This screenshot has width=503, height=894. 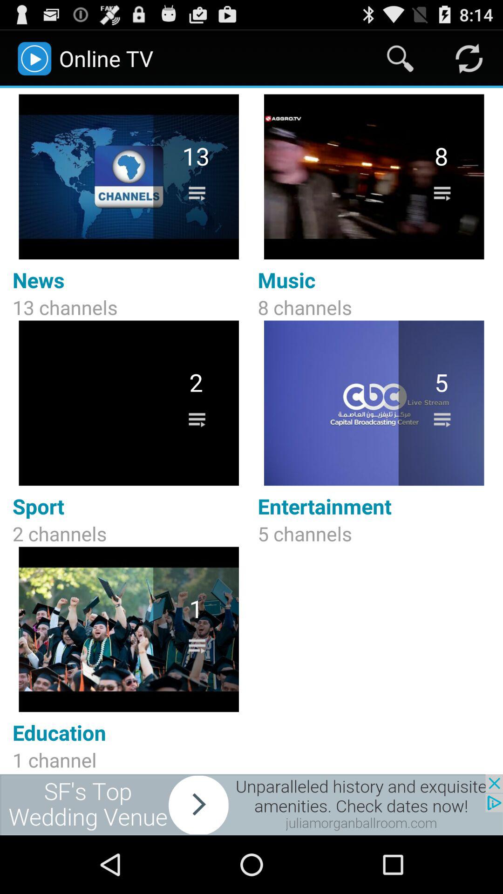 I want to click on refresh page, so click(x=469, y=59).